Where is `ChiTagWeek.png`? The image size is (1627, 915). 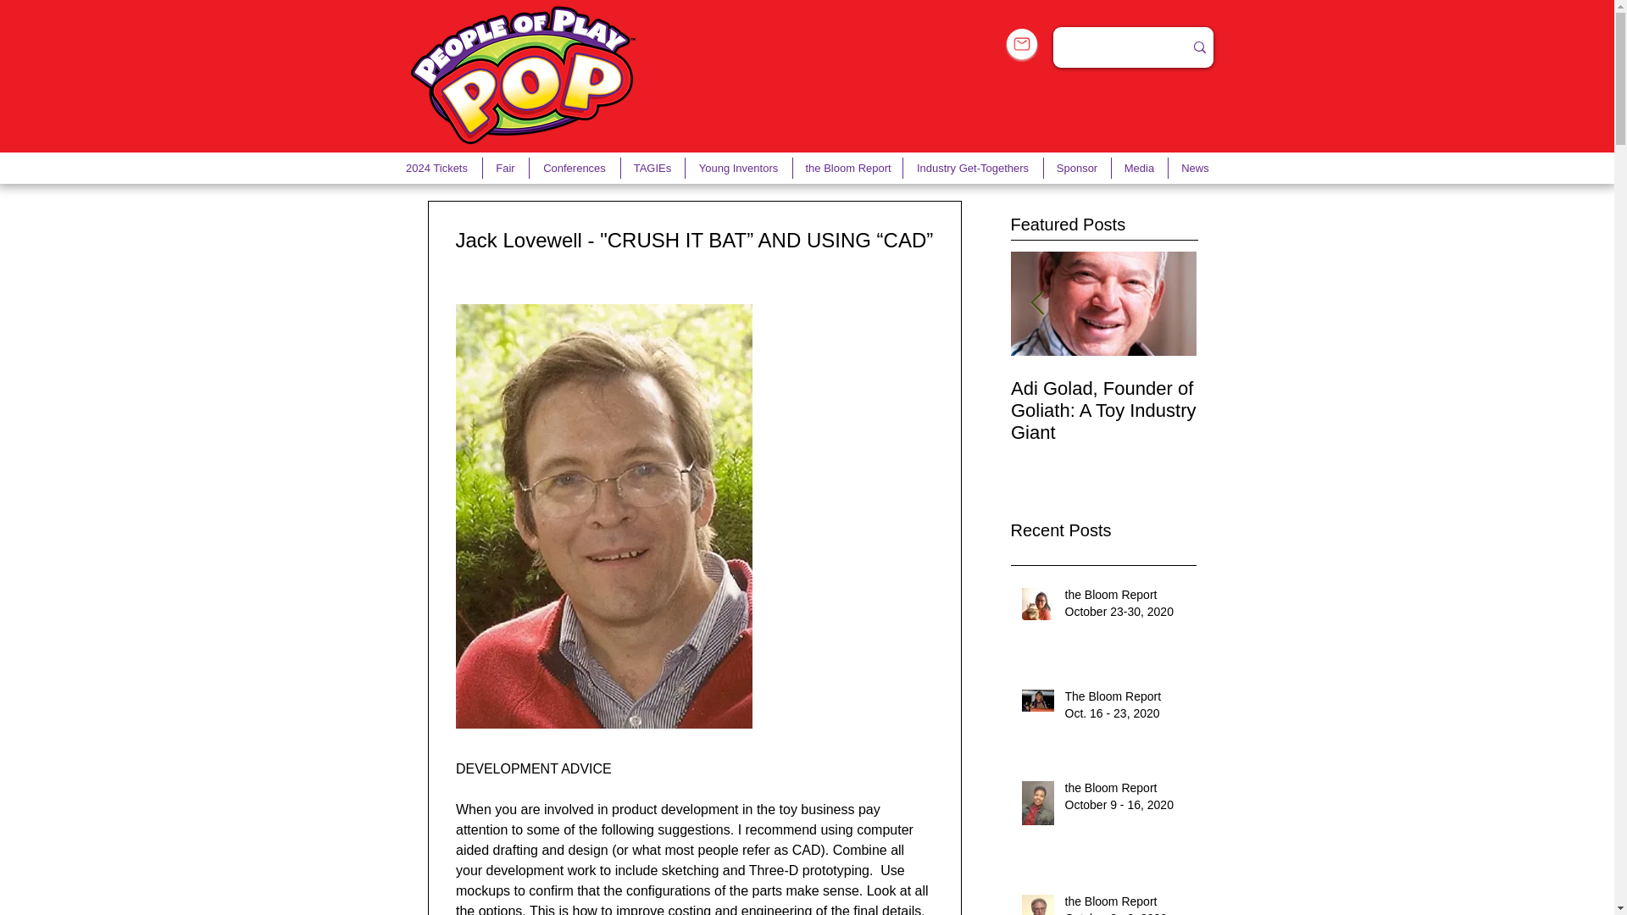 ChiTagWeek.png is located at coordinates (523, 76).